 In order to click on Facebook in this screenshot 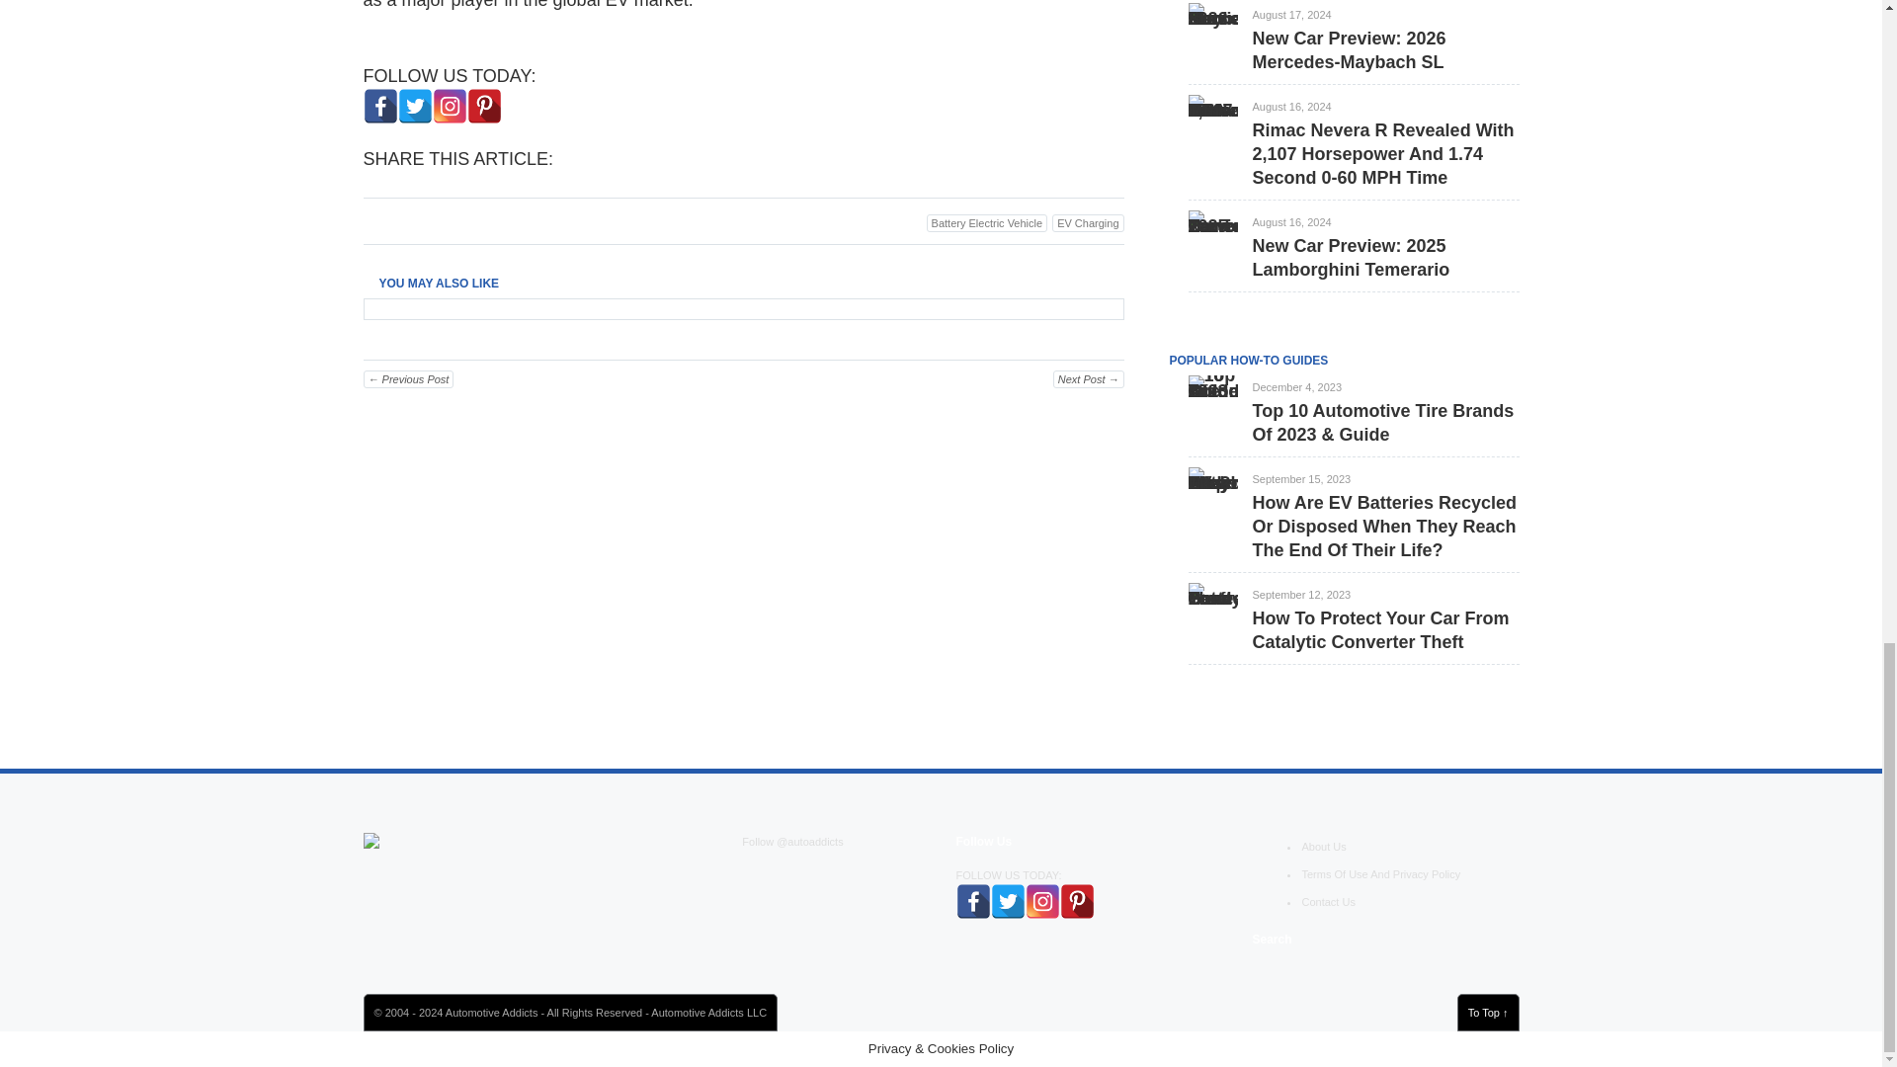, I will do `click(381, 106)`.